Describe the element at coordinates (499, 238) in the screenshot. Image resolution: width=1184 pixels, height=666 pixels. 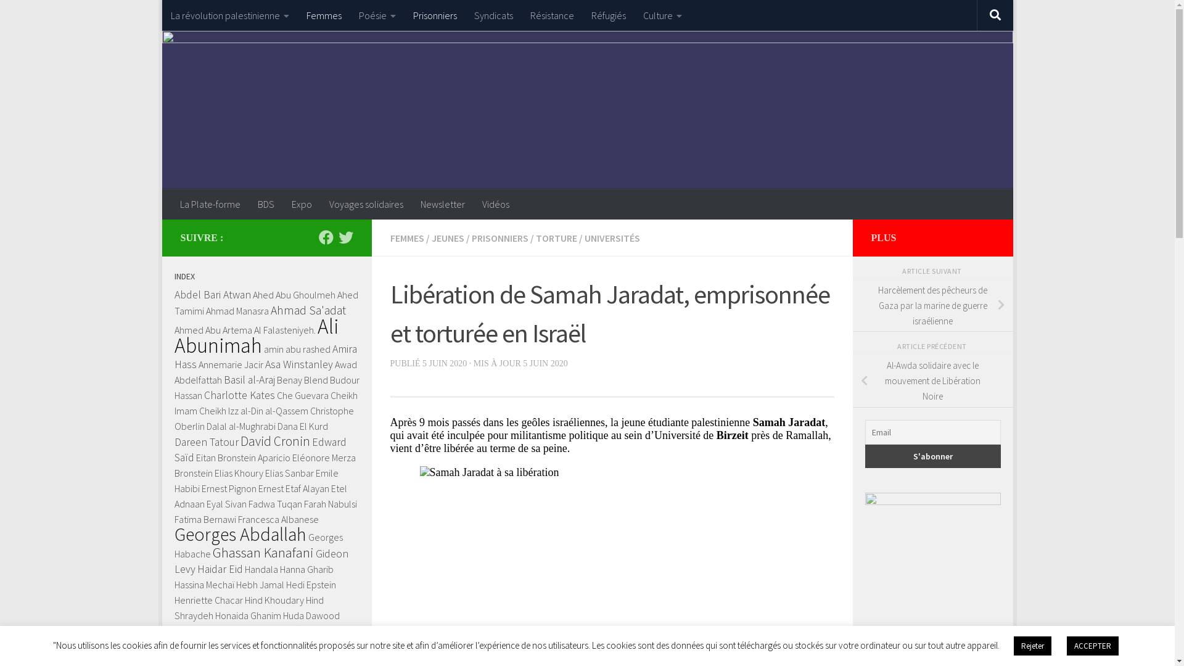
I see `PRISONNIERS` at that location.